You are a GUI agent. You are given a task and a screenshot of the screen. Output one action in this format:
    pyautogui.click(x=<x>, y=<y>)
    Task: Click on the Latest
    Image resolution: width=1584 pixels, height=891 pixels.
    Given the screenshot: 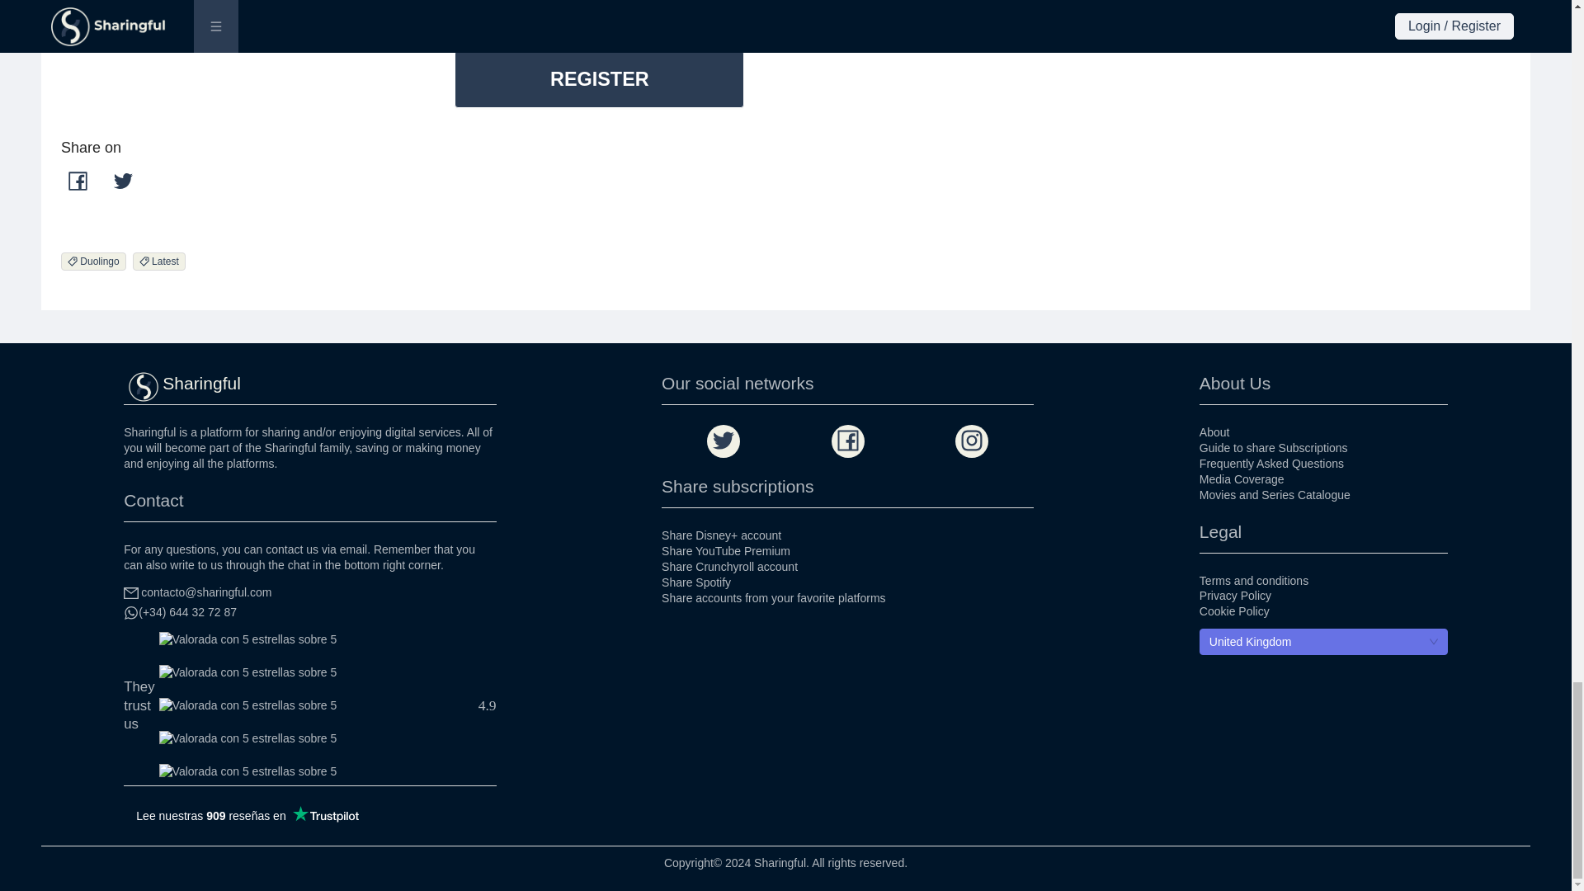 What is the action you would take?
    pyautogui.click(x=162, y=259)
    